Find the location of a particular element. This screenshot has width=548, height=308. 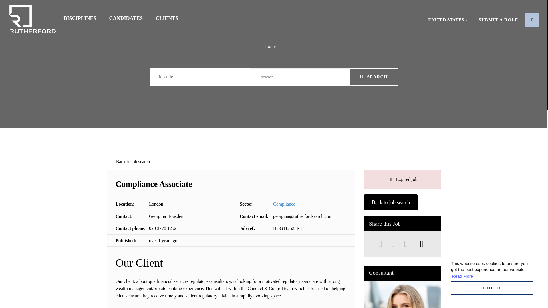

GOT IT! is located at coordinates (492, 288).